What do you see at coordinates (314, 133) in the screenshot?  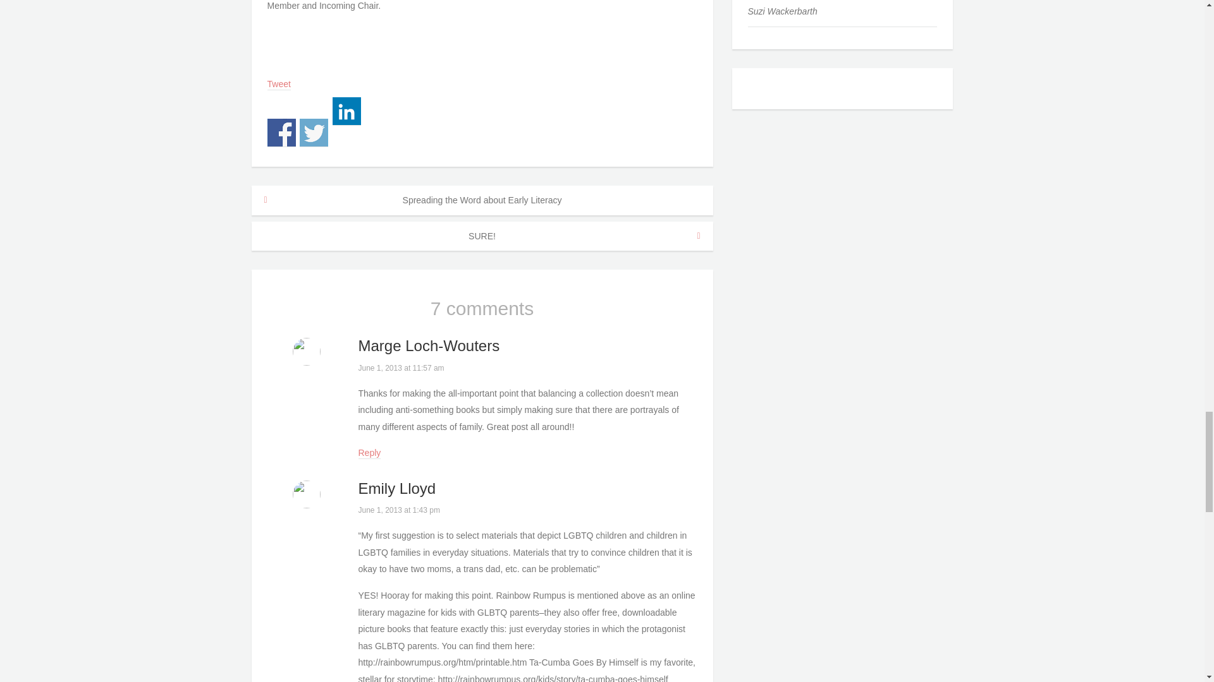 I see `Share on Twitter` at bounding box center [314, 133].